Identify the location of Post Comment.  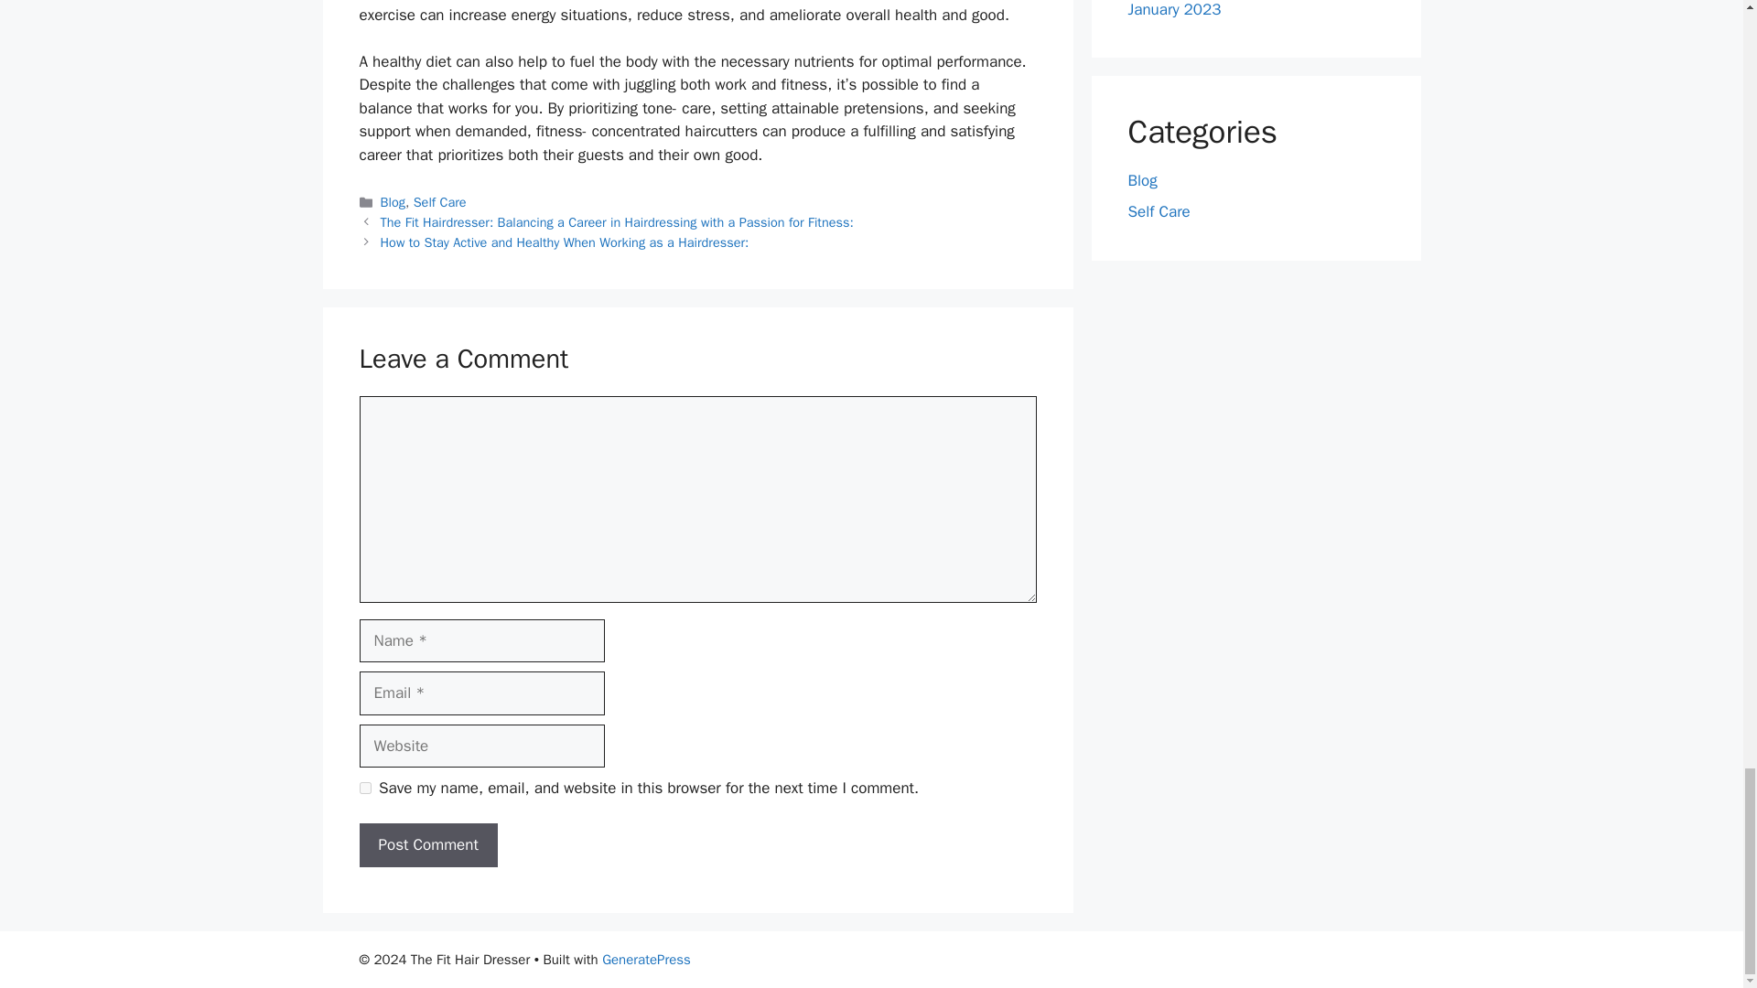
(427, 845).